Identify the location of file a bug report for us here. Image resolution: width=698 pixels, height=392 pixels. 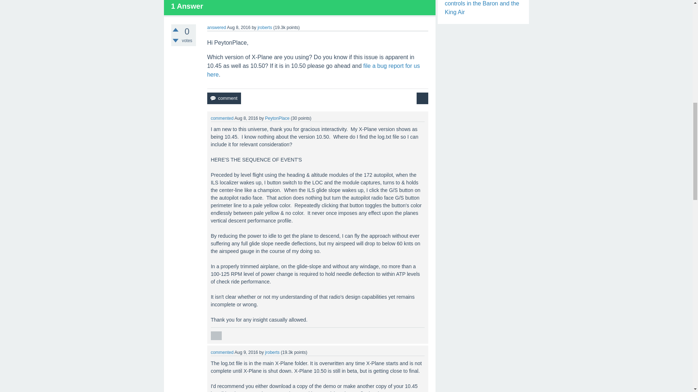
(313, 70).